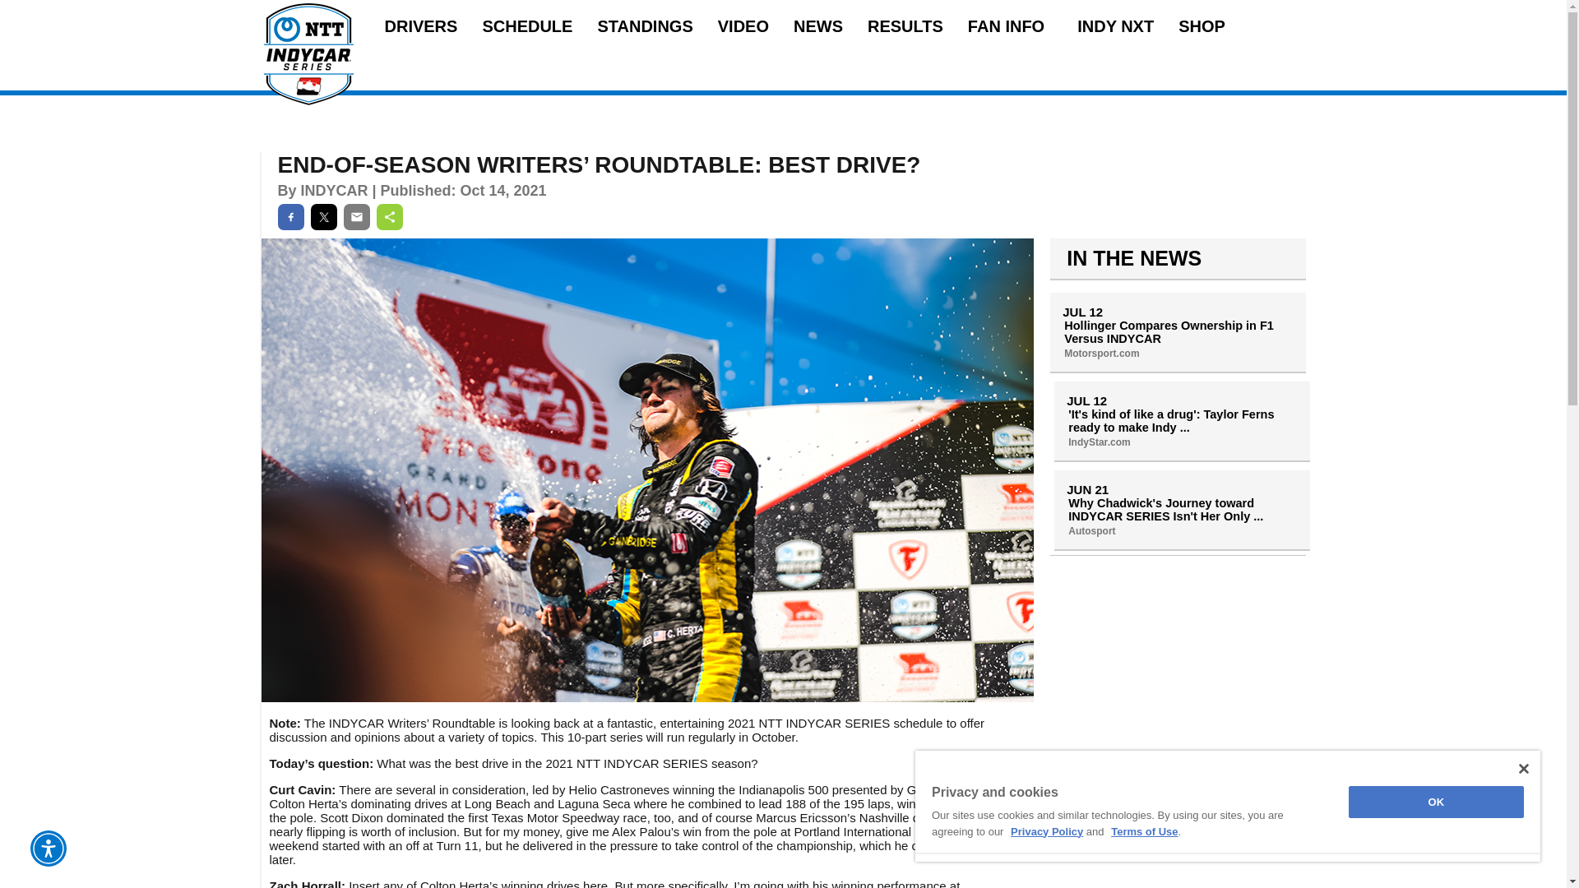 The height and width of the screenshot is (888, 1579). I want to click on NEWS, so click(818, 26).